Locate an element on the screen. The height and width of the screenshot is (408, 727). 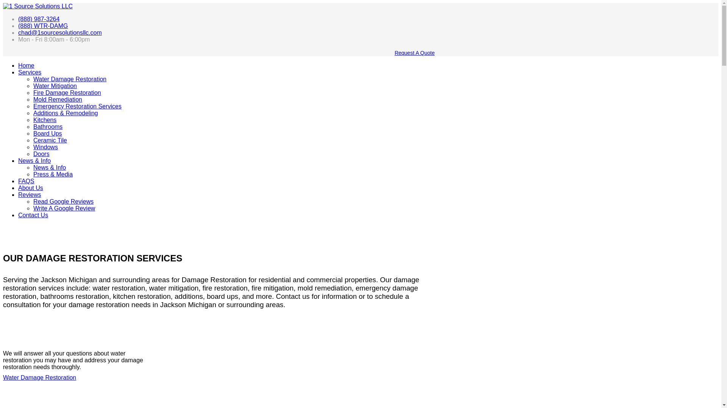
Reviews is located at coordinates (30, 195).